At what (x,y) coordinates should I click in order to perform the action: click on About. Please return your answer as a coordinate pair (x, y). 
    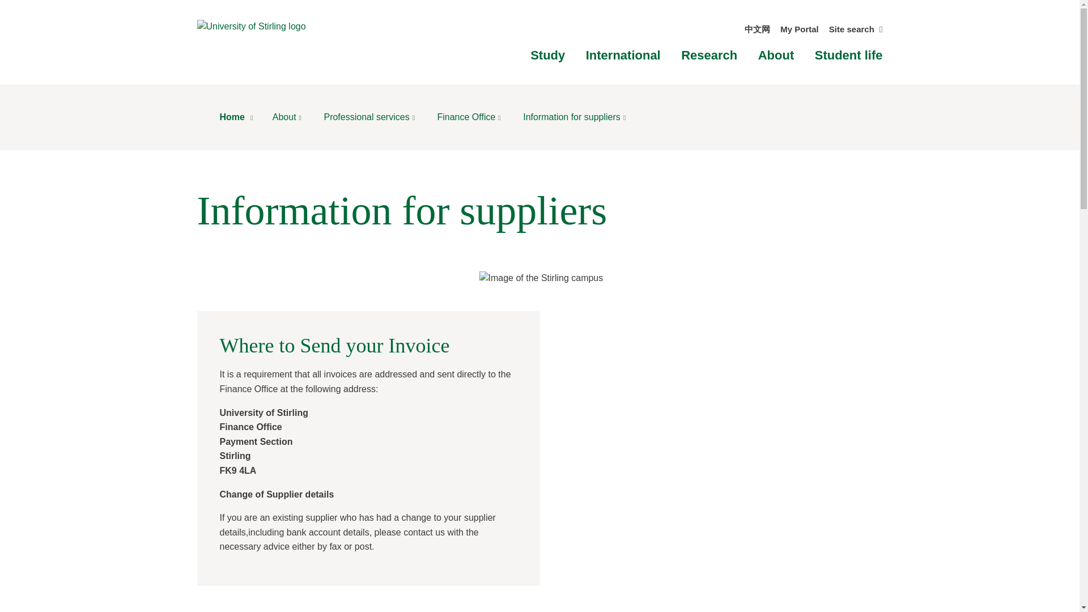
    Looking at the image, I should click on (776, 56).